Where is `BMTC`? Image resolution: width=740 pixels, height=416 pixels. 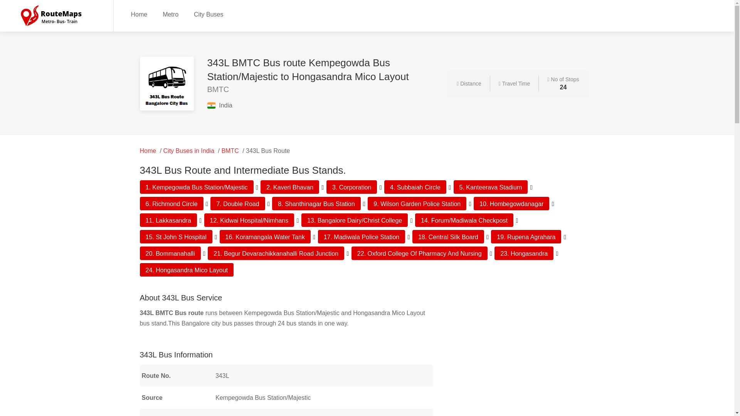 BMTC is located at coordinates (230, 151).